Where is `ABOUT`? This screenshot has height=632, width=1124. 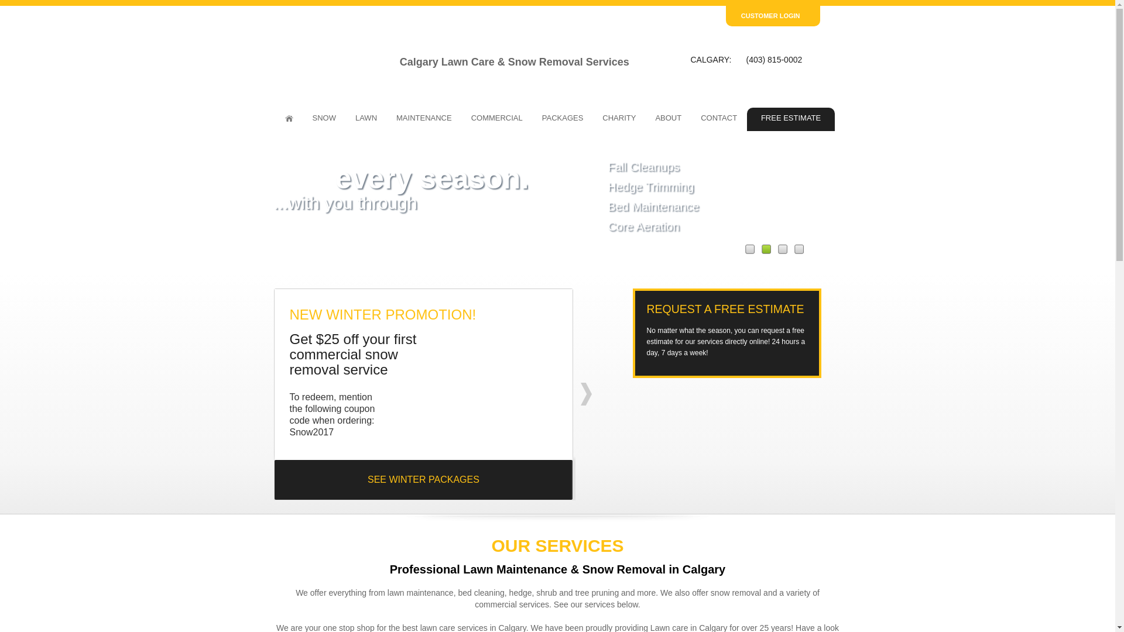 ABOUT is located at coordinates (669, 119).